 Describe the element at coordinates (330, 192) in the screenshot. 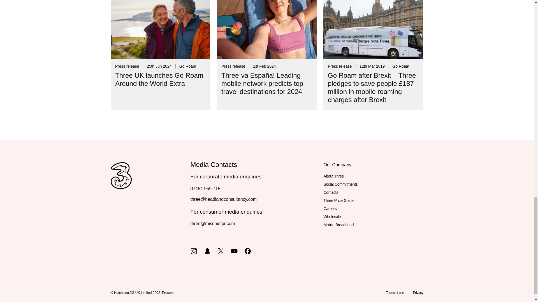

I see `Contacts` at that location.